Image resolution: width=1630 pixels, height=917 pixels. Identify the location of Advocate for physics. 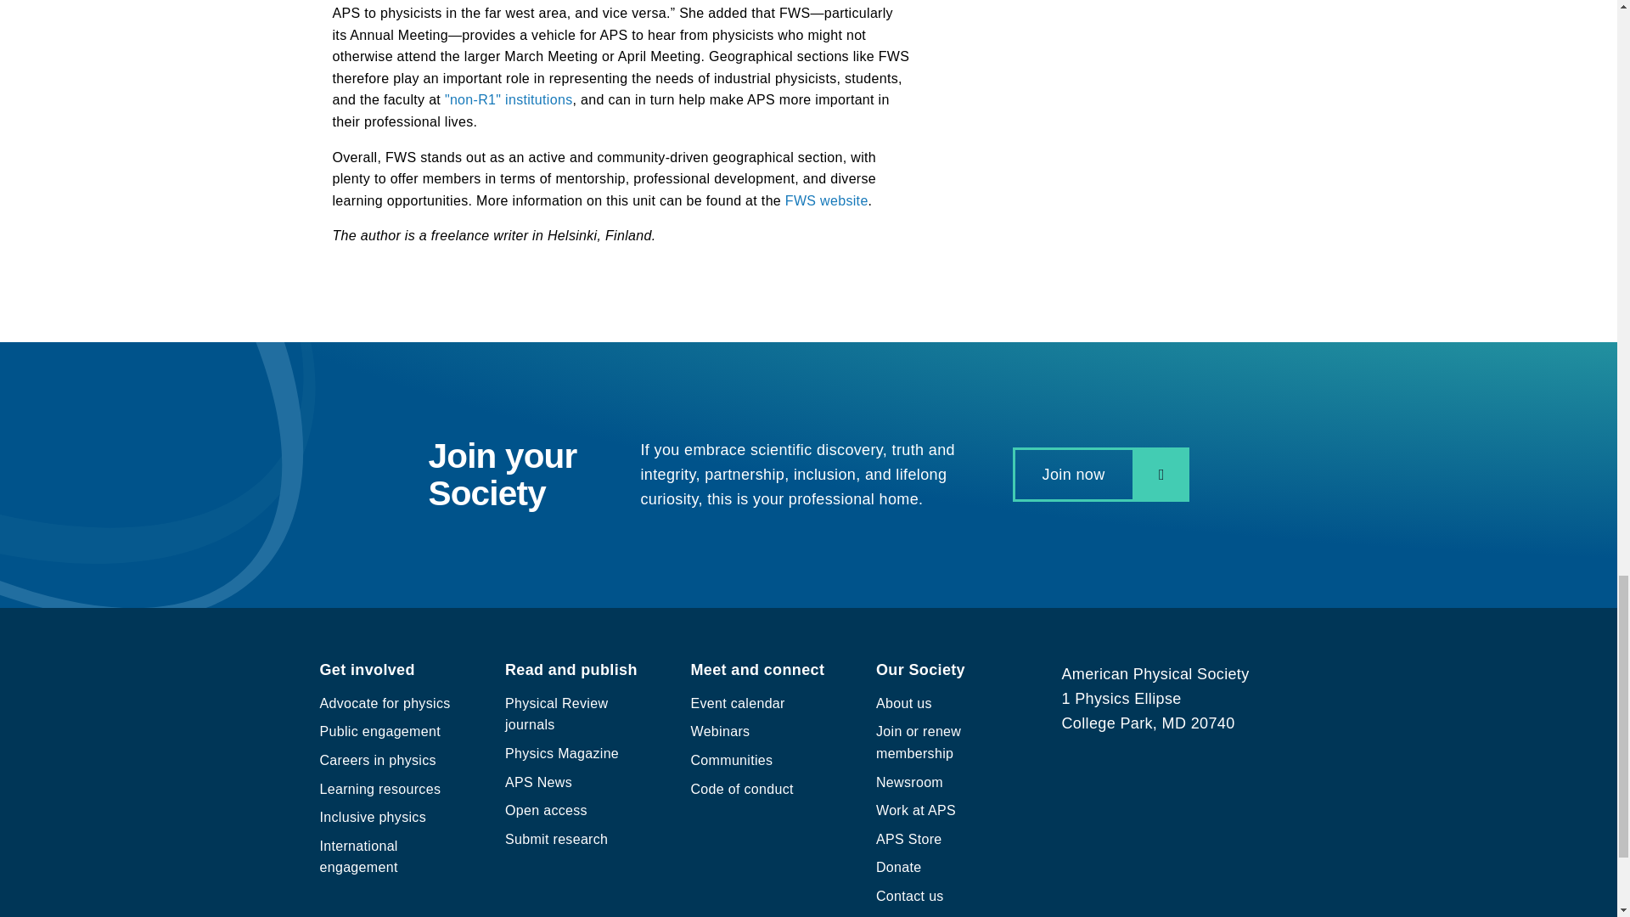
(384, 703).